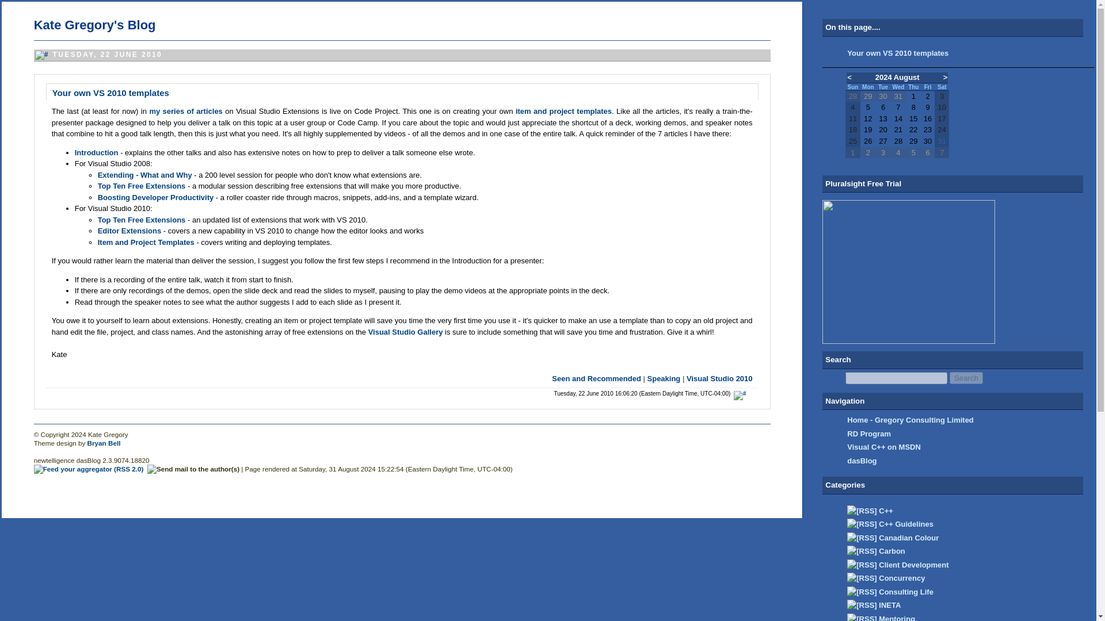  What do you see at coordinates (966, 378) in the screenshot?
I see `Search` at bounding box center [966, 378].